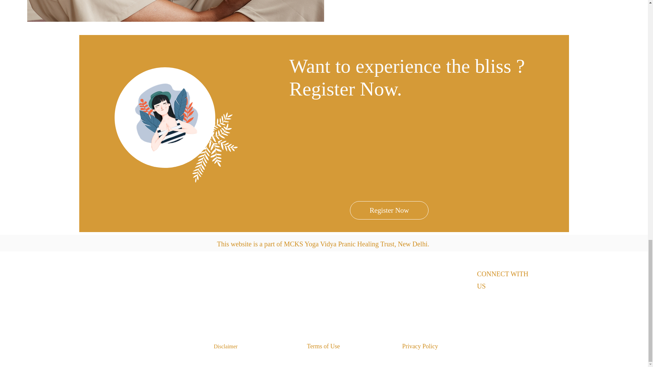  I want to click on Register Now, so click(389, 210).